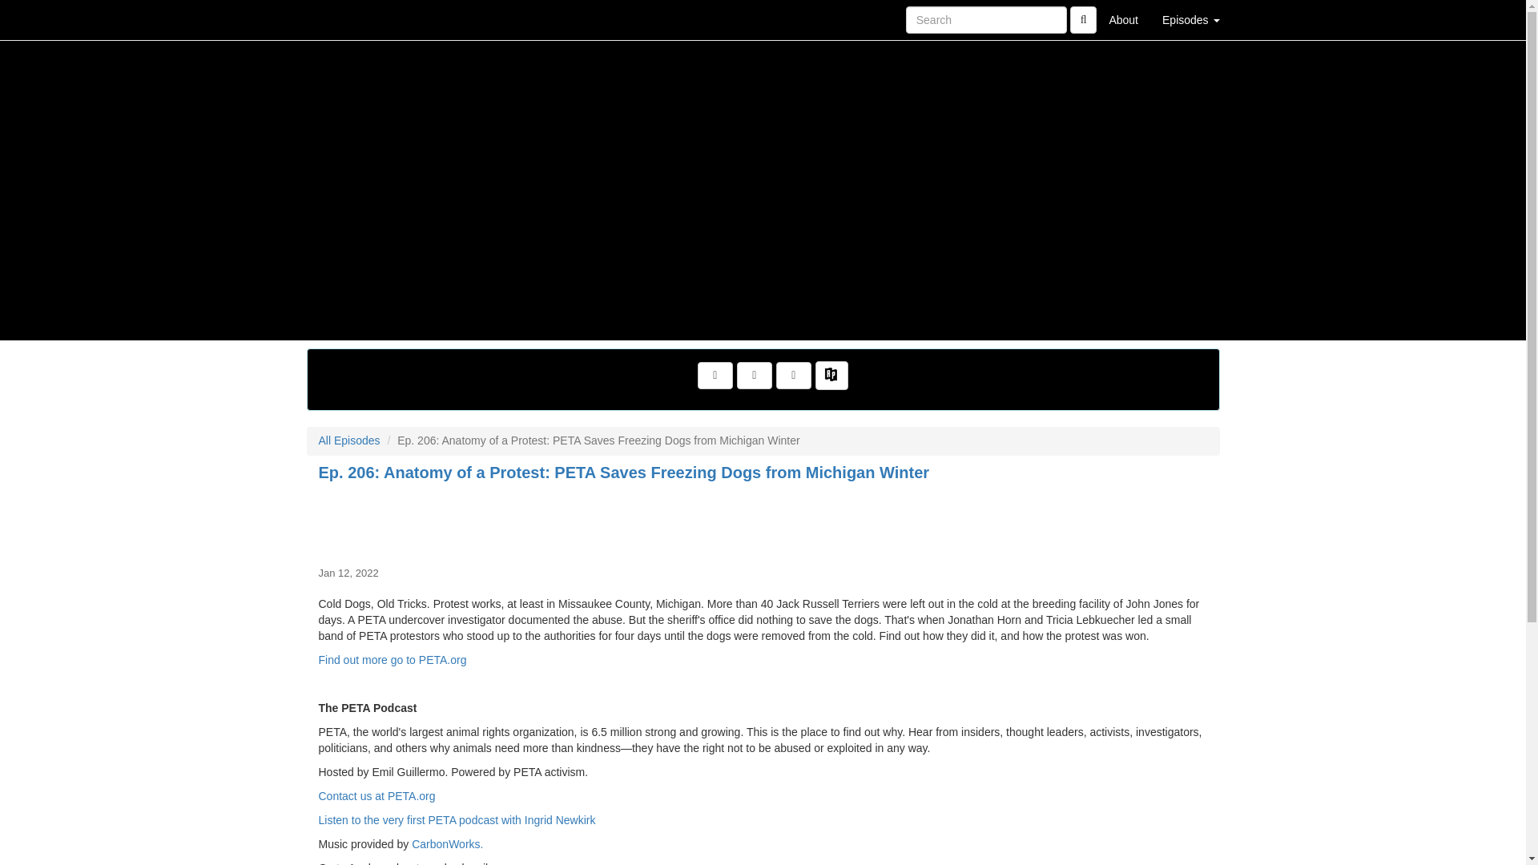 The height and width of the screenshot is (865, 1538). I want to click on Home Page, so click(339, 19).